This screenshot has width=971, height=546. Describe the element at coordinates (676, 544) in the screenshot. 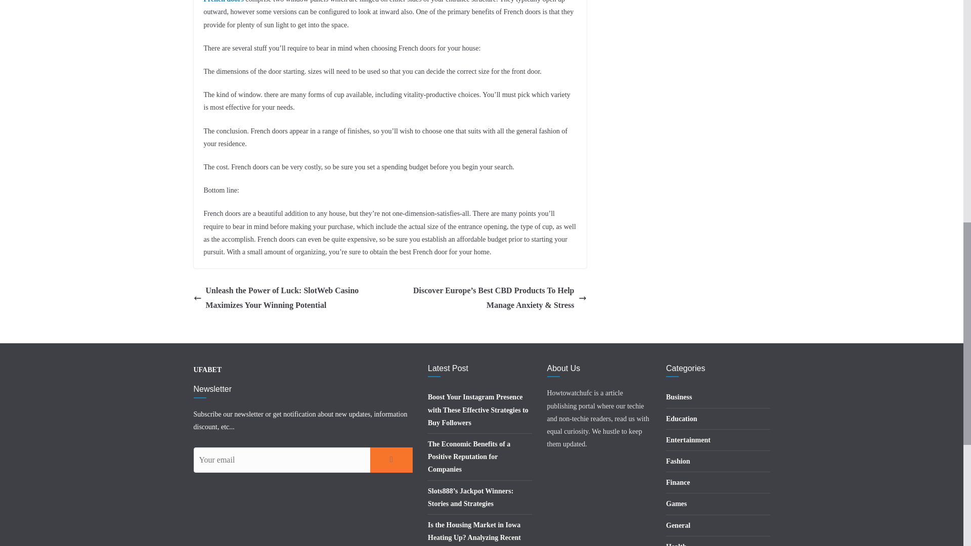

I see `Health` at that location.